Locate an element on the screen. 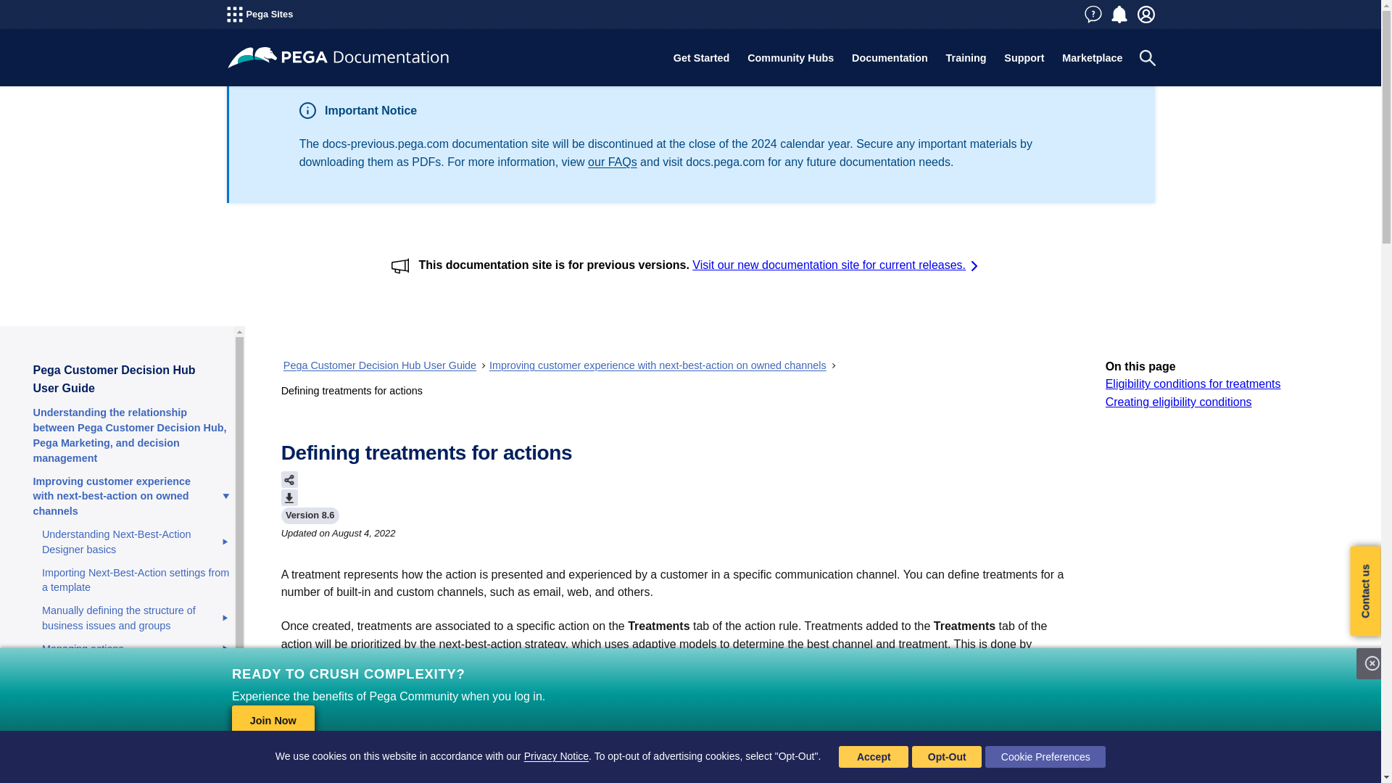 Image resolution: width=1392 pixels, height=783 pixels. Get Started is located at coordinates (700, 58).